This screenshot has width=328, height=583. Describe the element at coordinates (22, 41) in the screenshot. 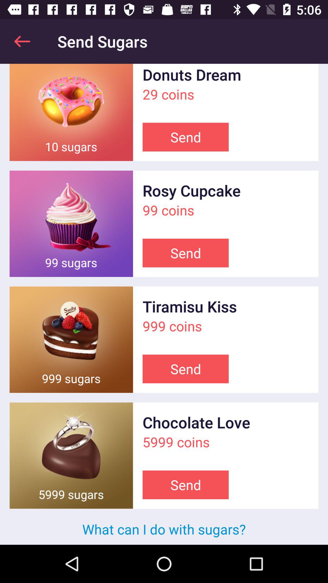

I see `click app next to send sugars` at that location.